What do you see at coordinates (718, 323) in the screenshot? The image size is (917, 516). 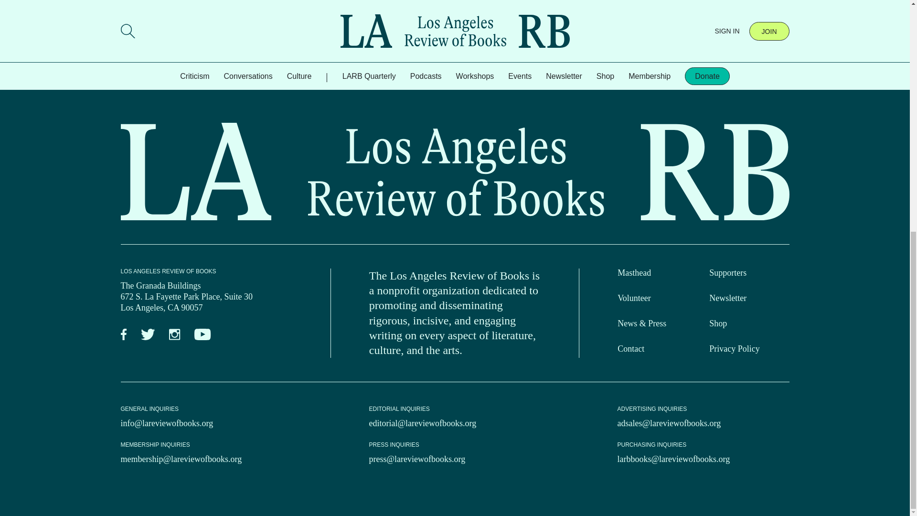 I see `Shop` at bounding box center [718, 323].